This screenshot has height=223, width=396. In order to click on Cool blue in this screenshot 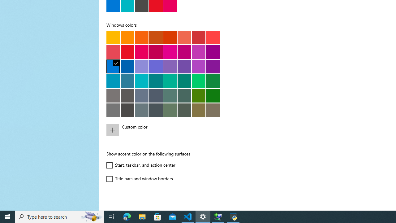, I will do `click(127, 81)`.